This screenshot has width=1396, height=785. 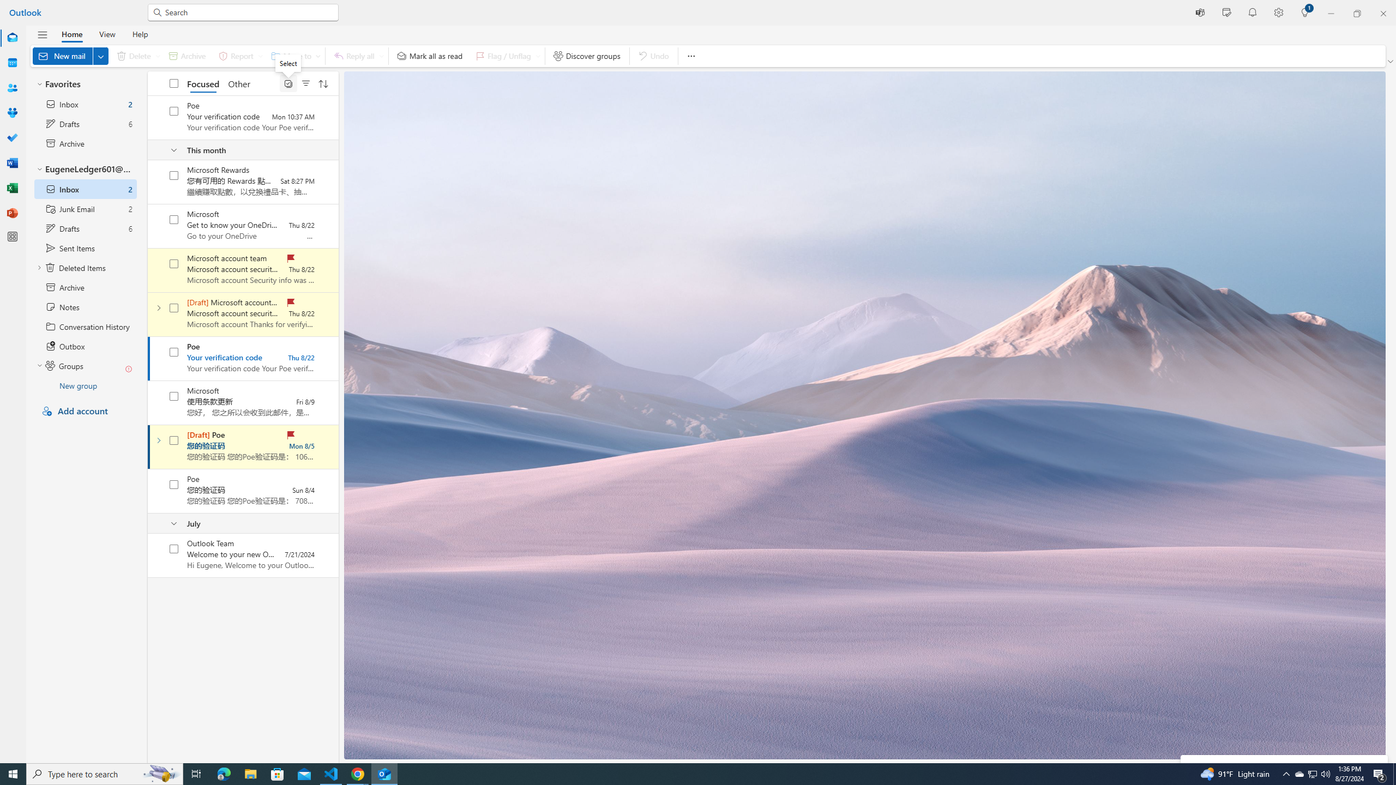 I want to click on PowerPoint, so click(x=12, y=213).